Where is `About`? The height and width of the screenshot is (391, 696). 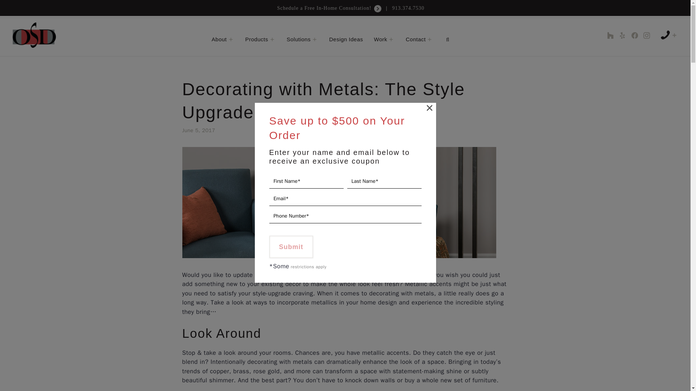
About is located at coordinates (223, 39).